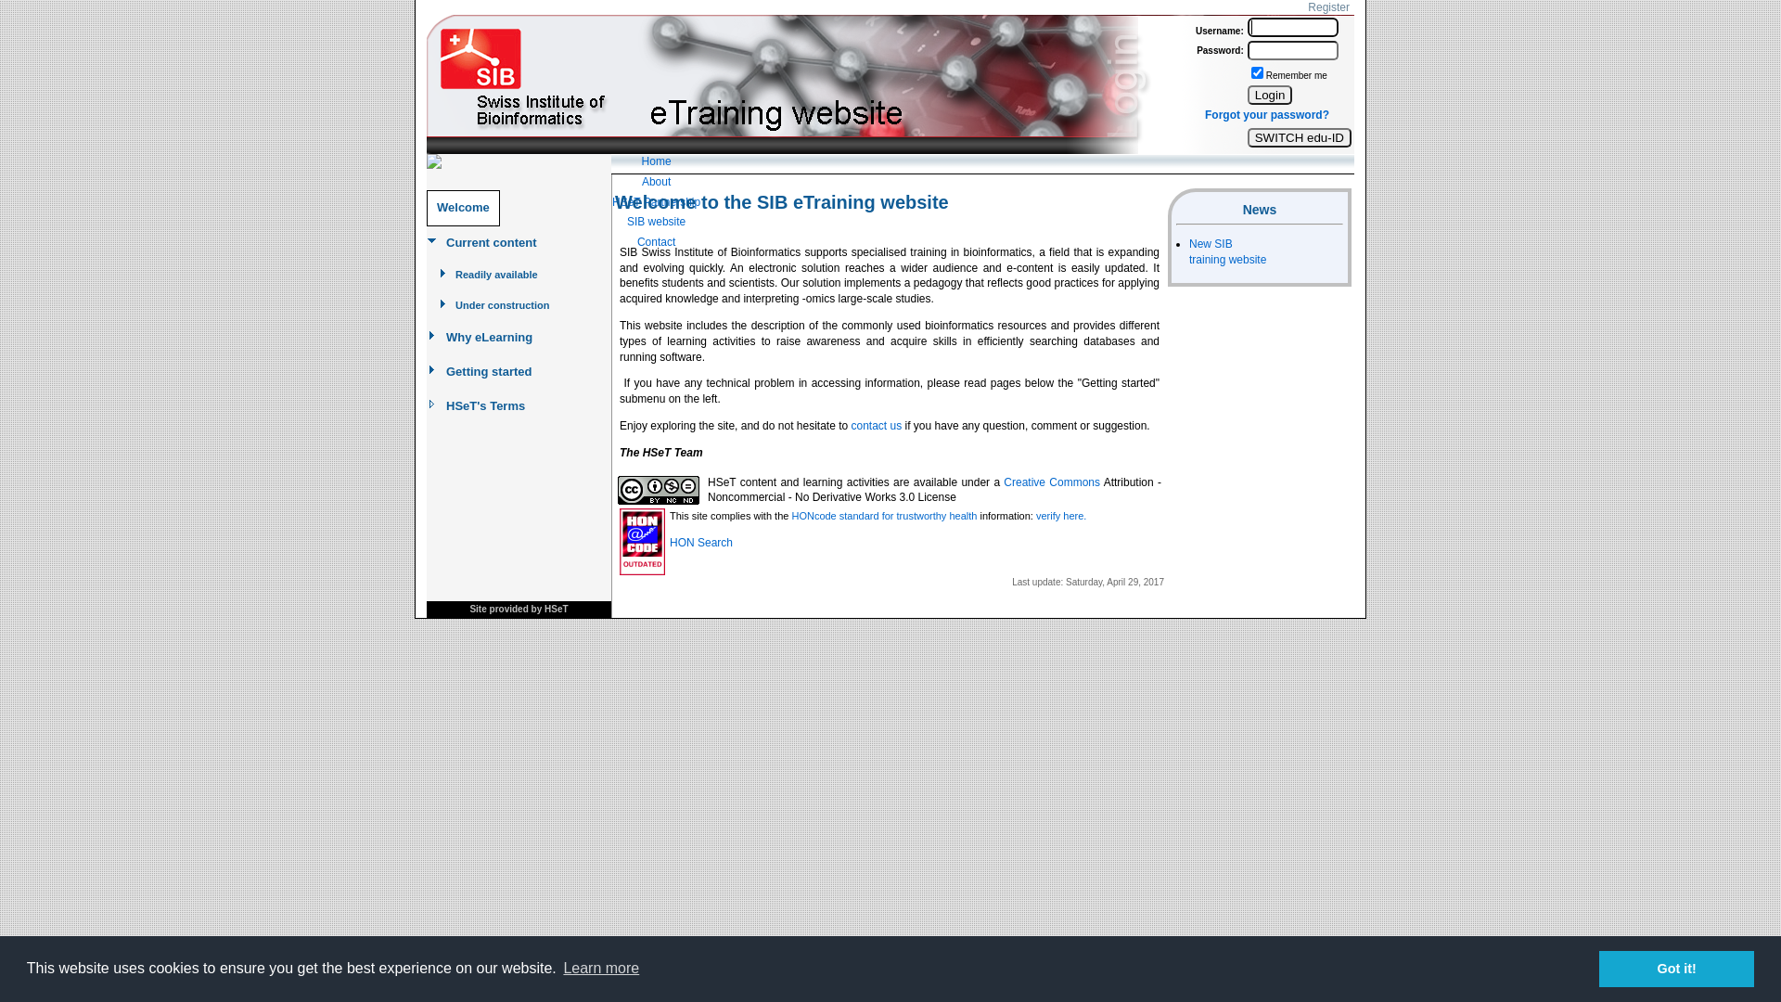  What do you see at coordinates (1293, 28) in the screenshot?
I see `Login` at bounding box center [1293, 28].